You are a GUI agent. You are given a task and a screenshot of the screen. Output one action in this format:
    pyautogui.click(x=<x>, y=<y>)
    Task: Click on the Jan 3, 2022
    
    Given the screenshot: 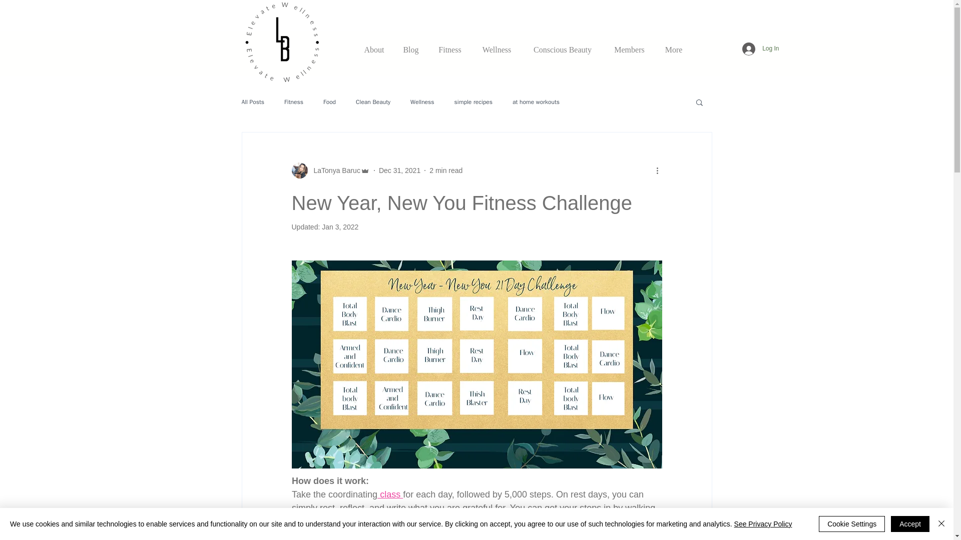 What is the action you would take?
    pyautogui.click(x=340, y=227)
    